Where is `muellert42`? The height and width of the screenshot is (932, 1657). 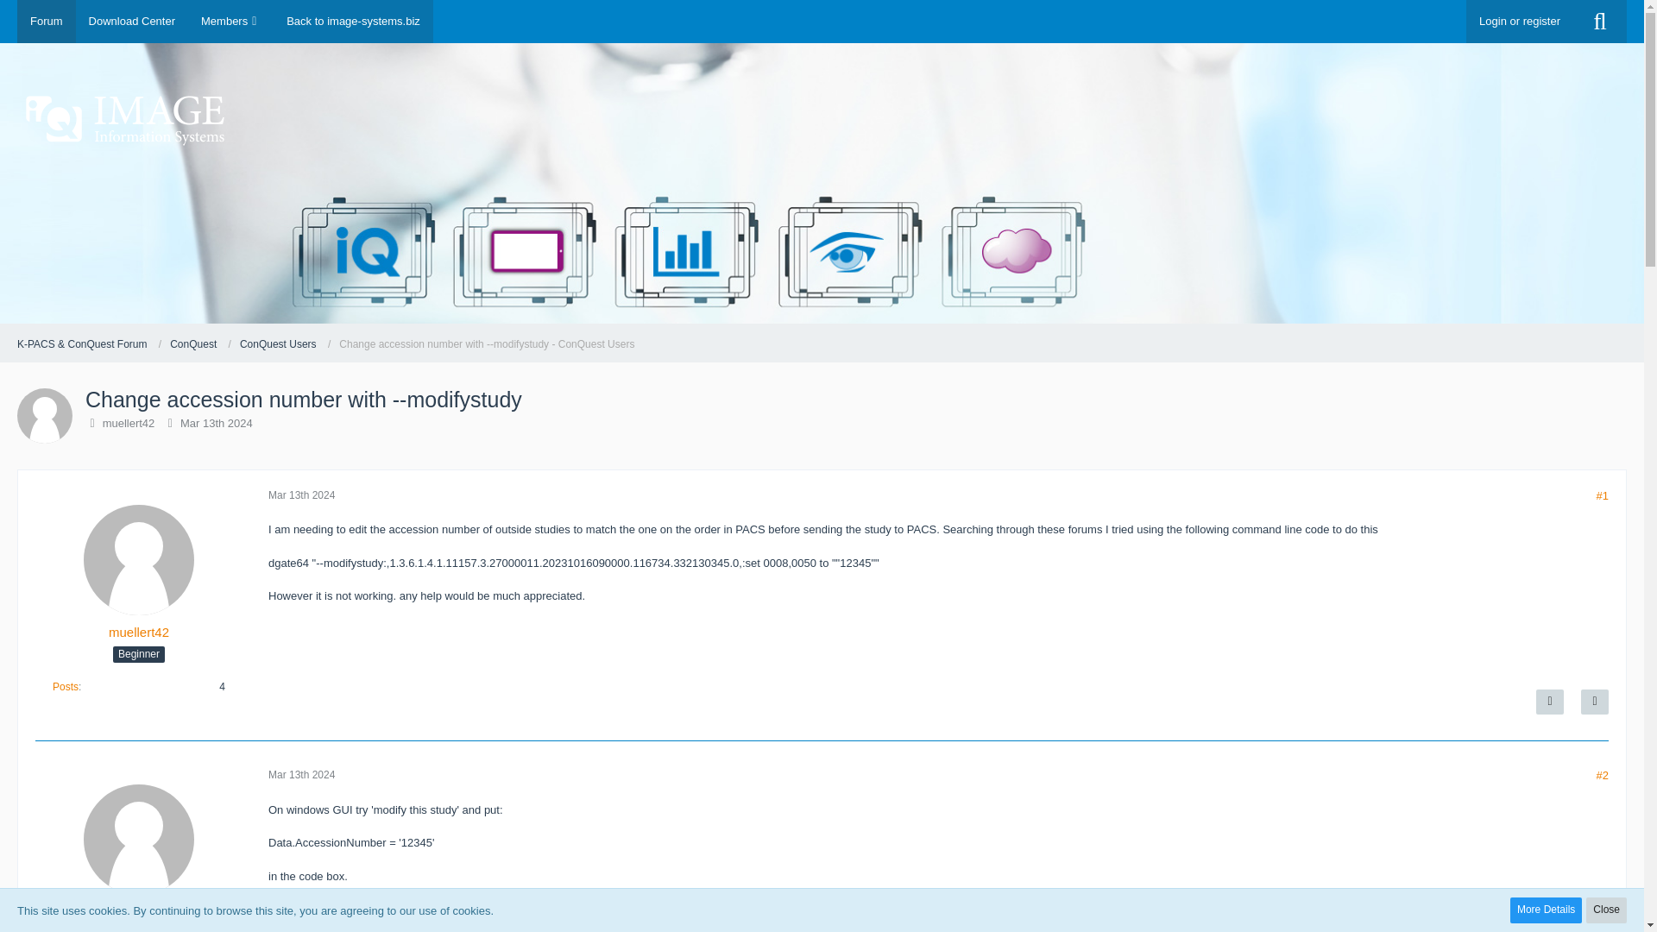
muellert42 is located at coordinates (138, 632).